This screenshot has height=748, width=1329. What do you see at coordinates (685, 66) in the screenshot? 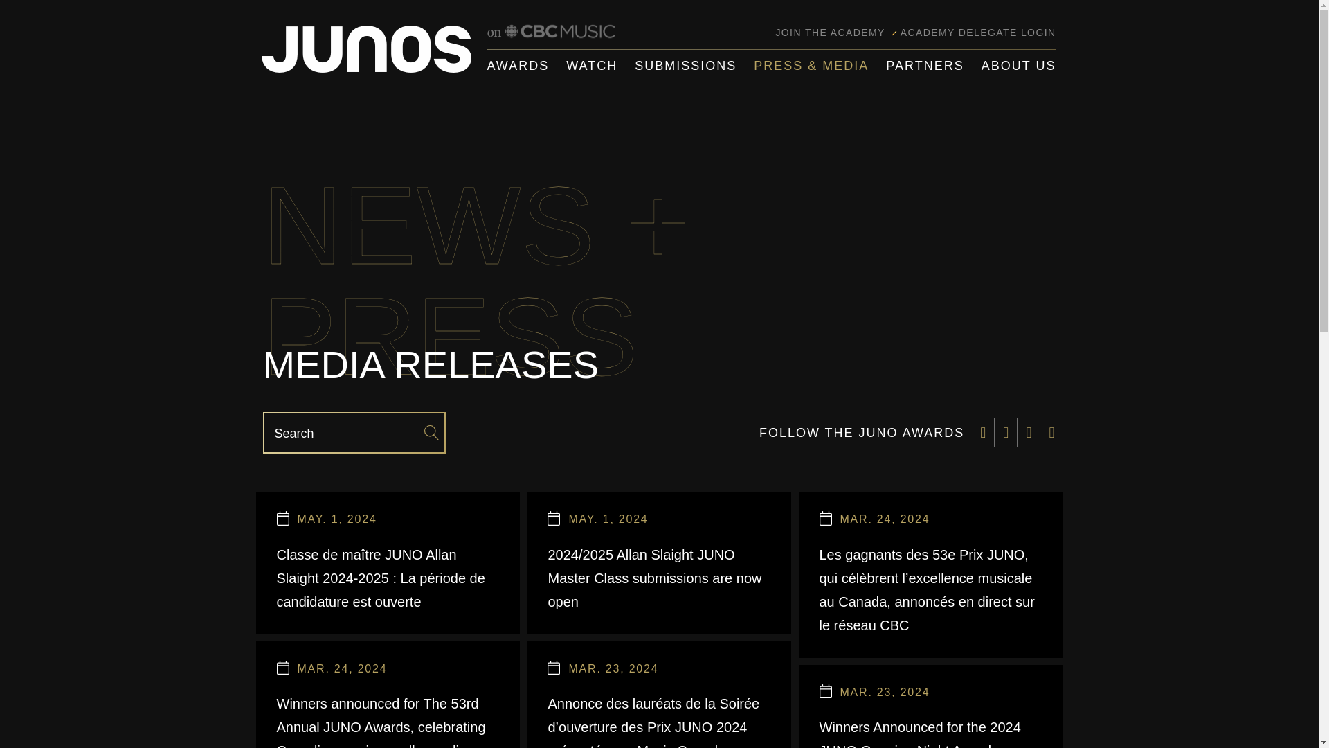
I see `SUBMISSIONS` at bounding box center [685, 66].